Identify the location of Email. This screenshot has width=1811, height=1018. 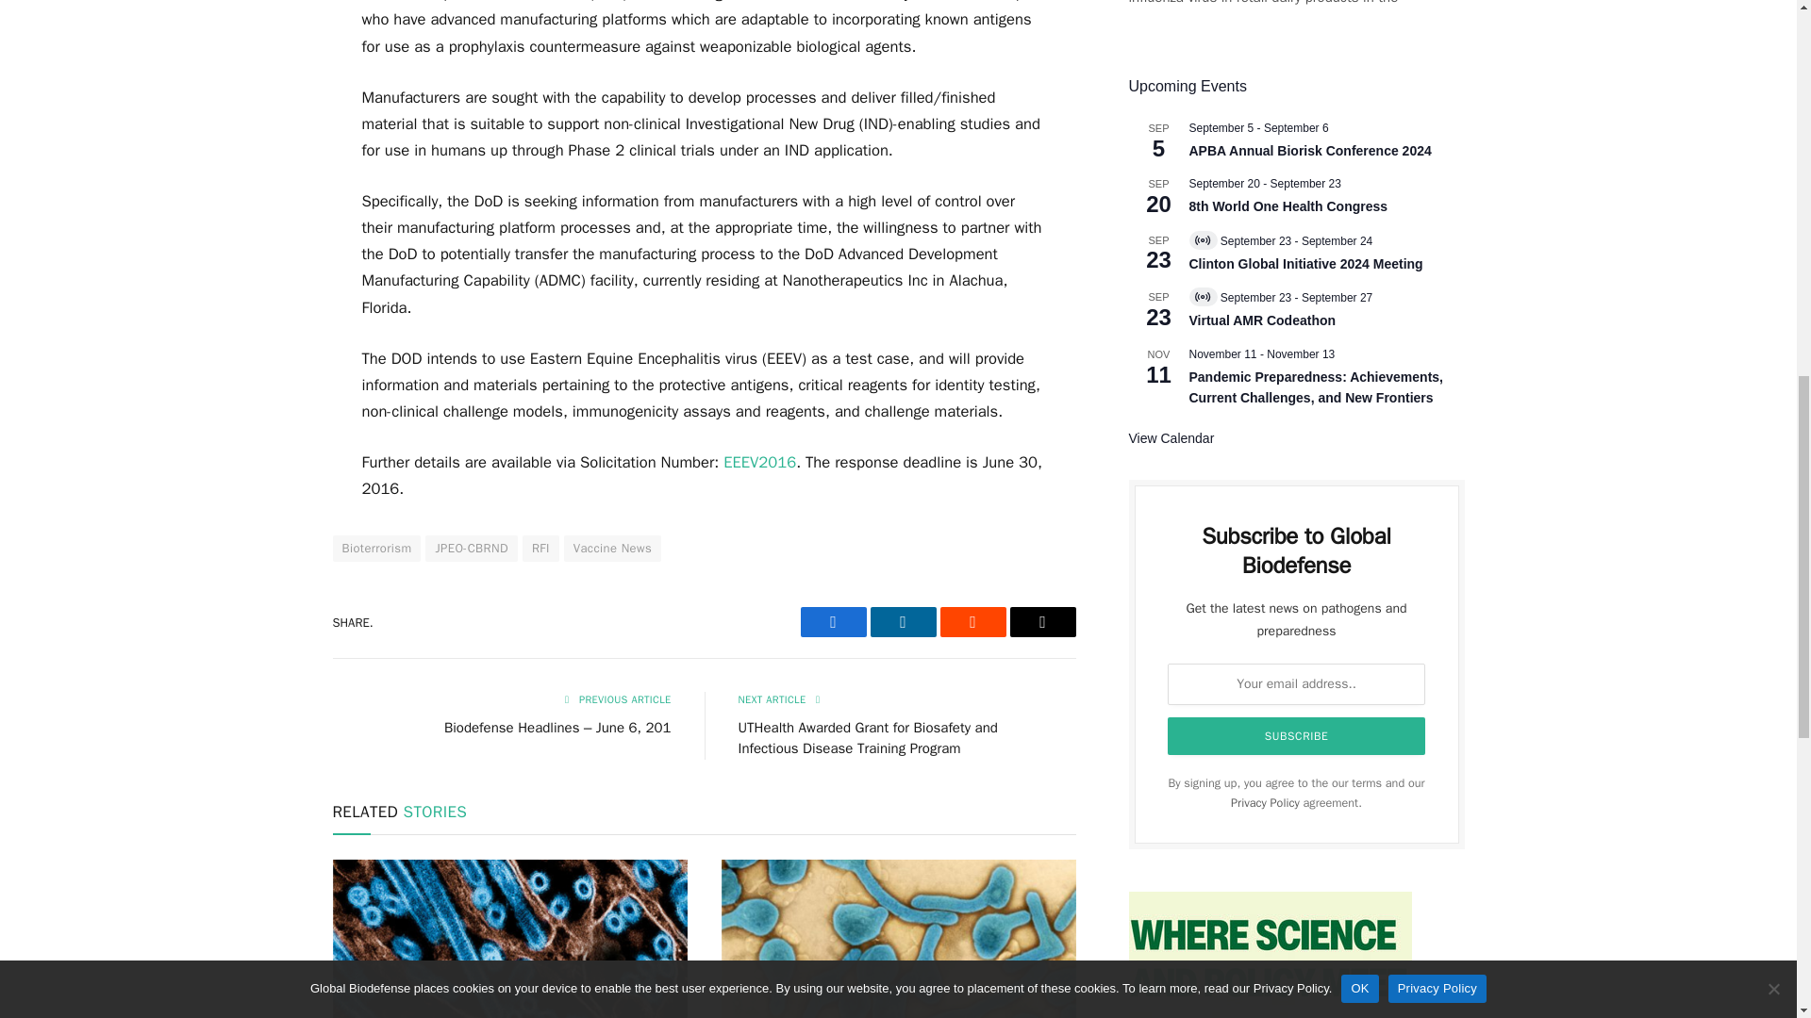
(1041, 622).